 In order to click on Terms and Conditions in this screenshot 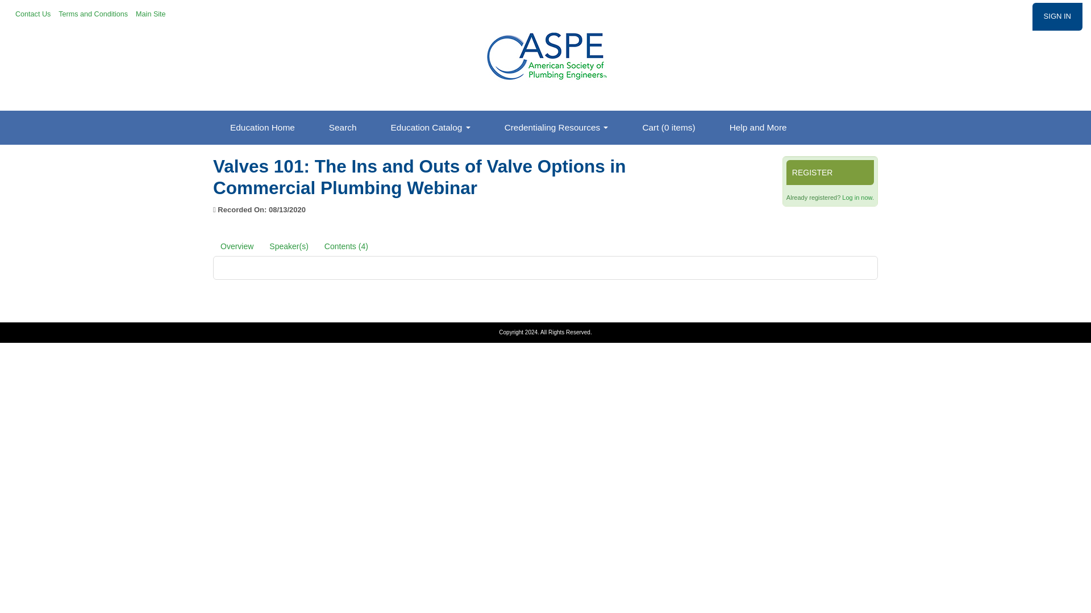, I will do `click(94, 14)`.